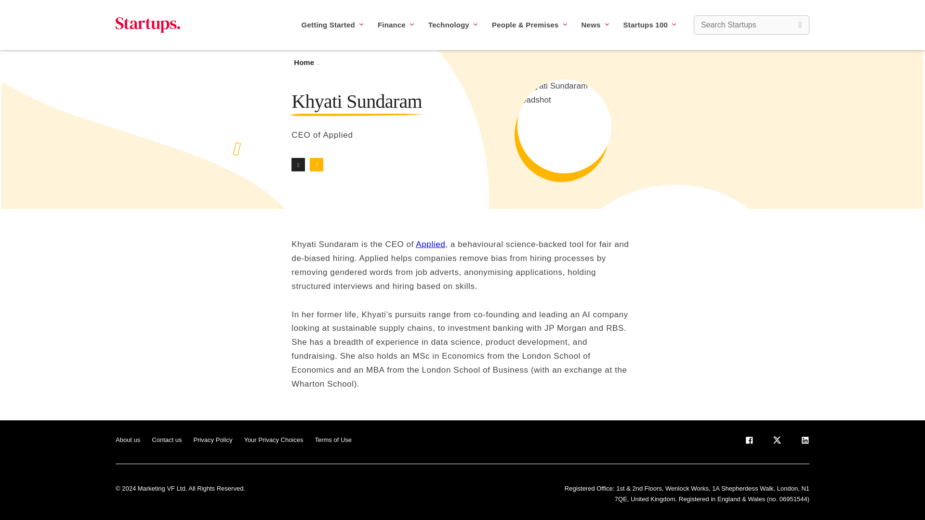  What do you see at coordinates (777, 442) in the screenshot?
I see `twitter-x` at bounding box center [777, 442].